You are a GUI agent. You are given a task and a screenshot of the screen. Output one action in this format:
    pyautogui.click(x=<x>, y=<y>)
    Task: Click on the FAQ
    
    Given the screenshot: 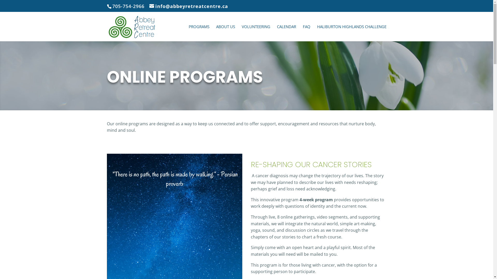 What is the action you would take?
    pyautogui.click(x=306, y=33)
    